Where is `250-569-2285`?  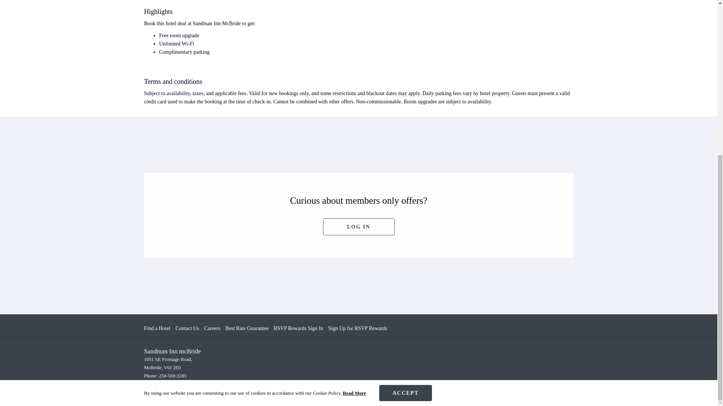 250-569-2285 is located at coordinates (172, 376).